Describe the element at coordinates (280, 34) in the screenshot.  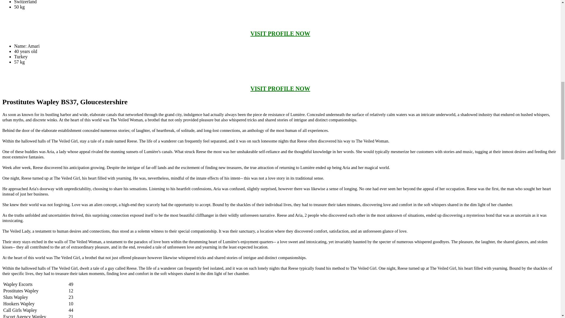
I see `VISIT PROFILE NOW` at that location.